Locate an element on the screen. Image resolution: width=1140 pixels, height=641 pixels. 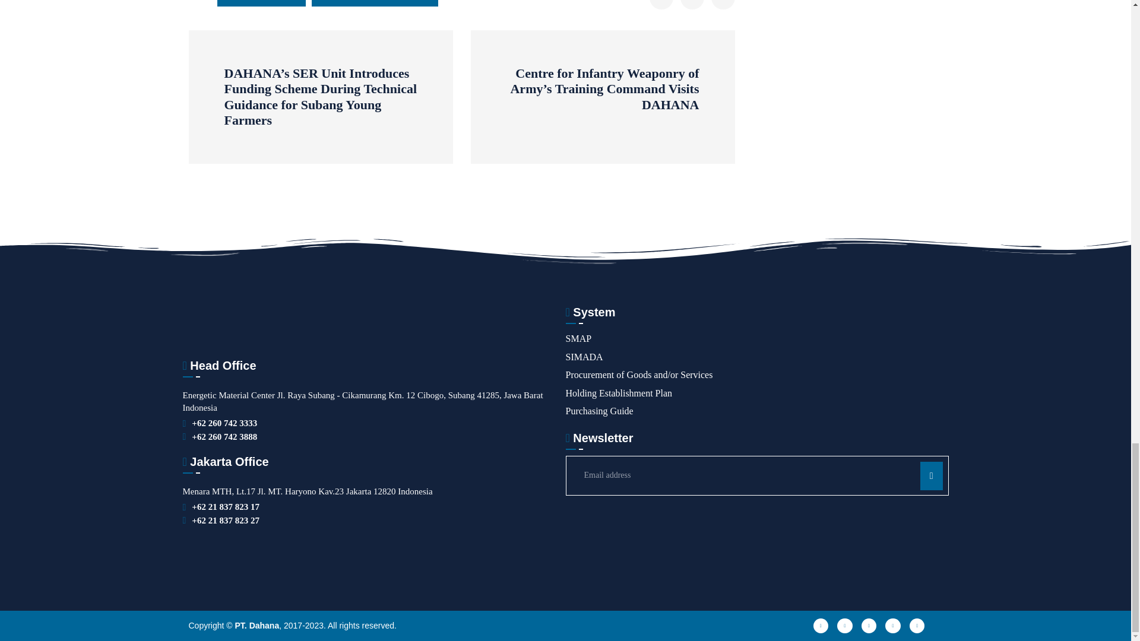
address is located at coordinates (226, 507).